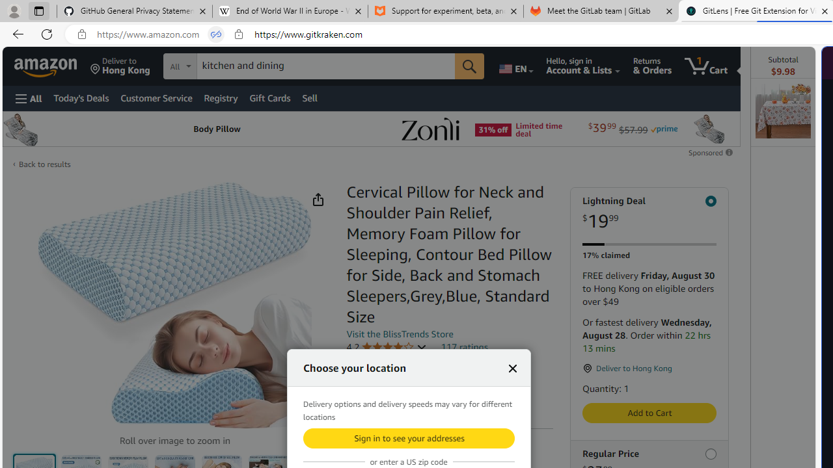 The width and height of the screenshot is (833, 468). What do you see at coordinates (583, 66) in the screenshot?
I see `Hello, sign in Account & Lists` at bounding box center [583, 66].